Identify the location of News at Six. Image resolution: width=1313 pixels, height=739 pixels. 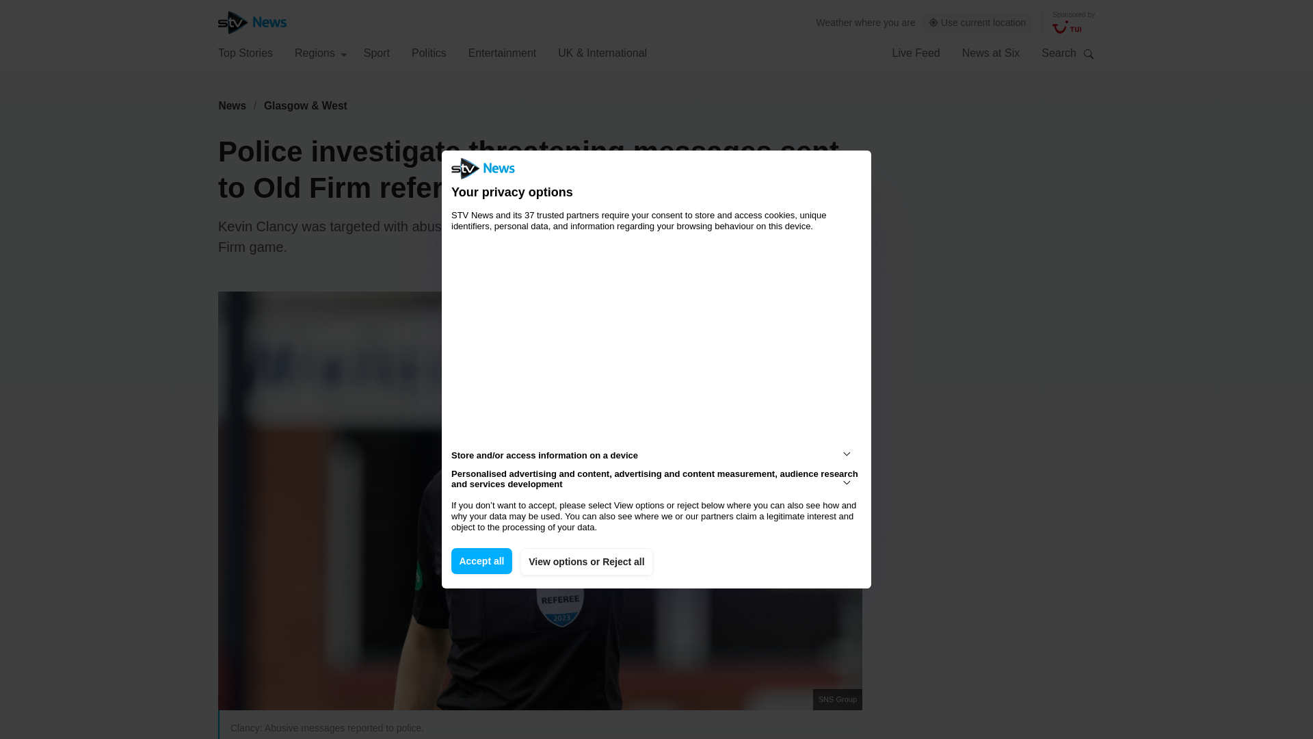
(991, 52).